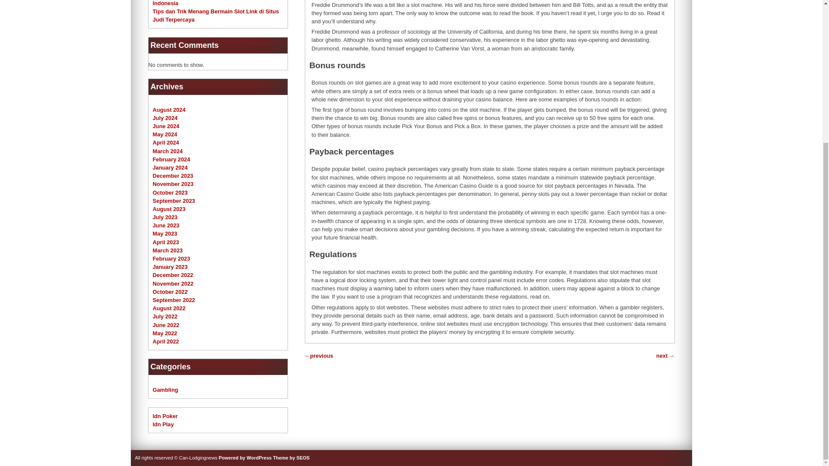 This screenshot has height=466, width=829. I want to click on August 2022, so click(169, 308).